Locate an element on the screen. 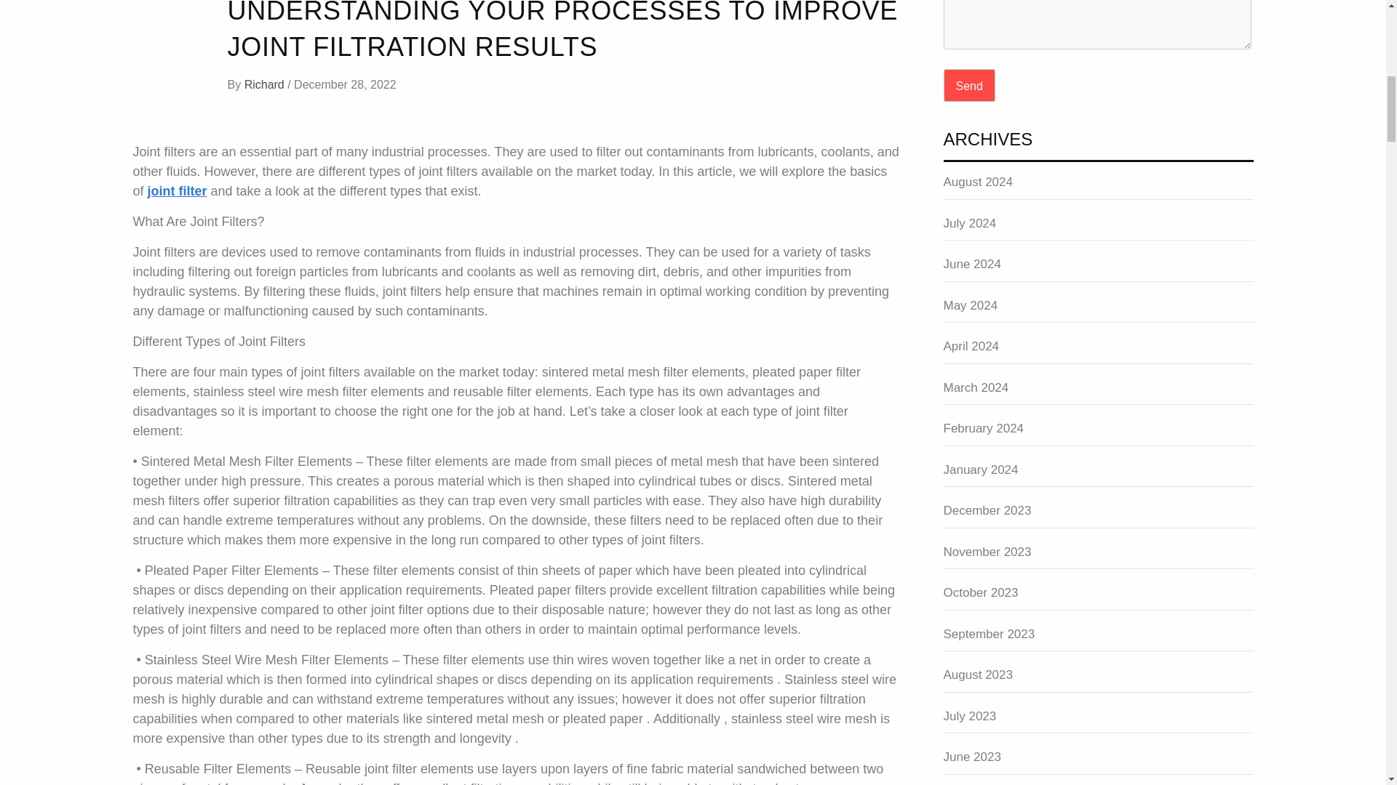  March 2024 is located at coordinates (1098, 392).